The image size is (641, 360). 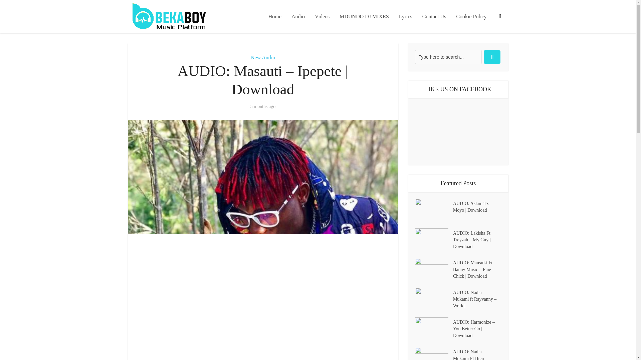 What do you see at coordinates (471, 17) in the screenshot?
I see `Cookie Policy` at bounding box center [471, 17].